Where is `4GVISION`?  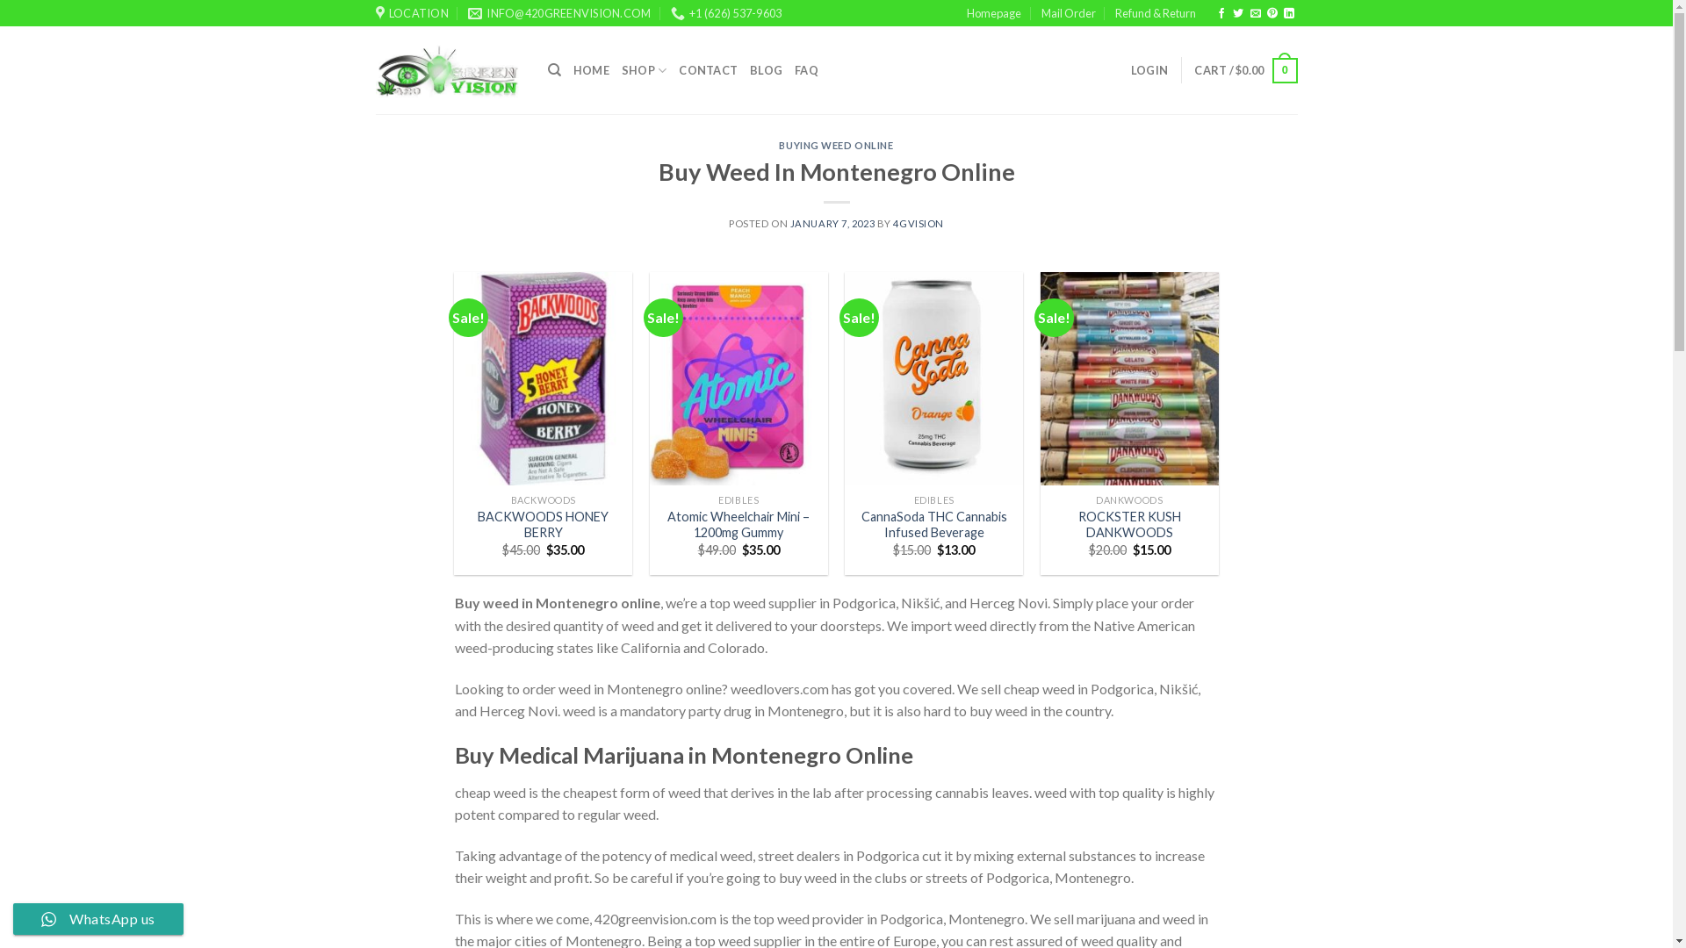 4GVISION is located at coordinates (919, 223).